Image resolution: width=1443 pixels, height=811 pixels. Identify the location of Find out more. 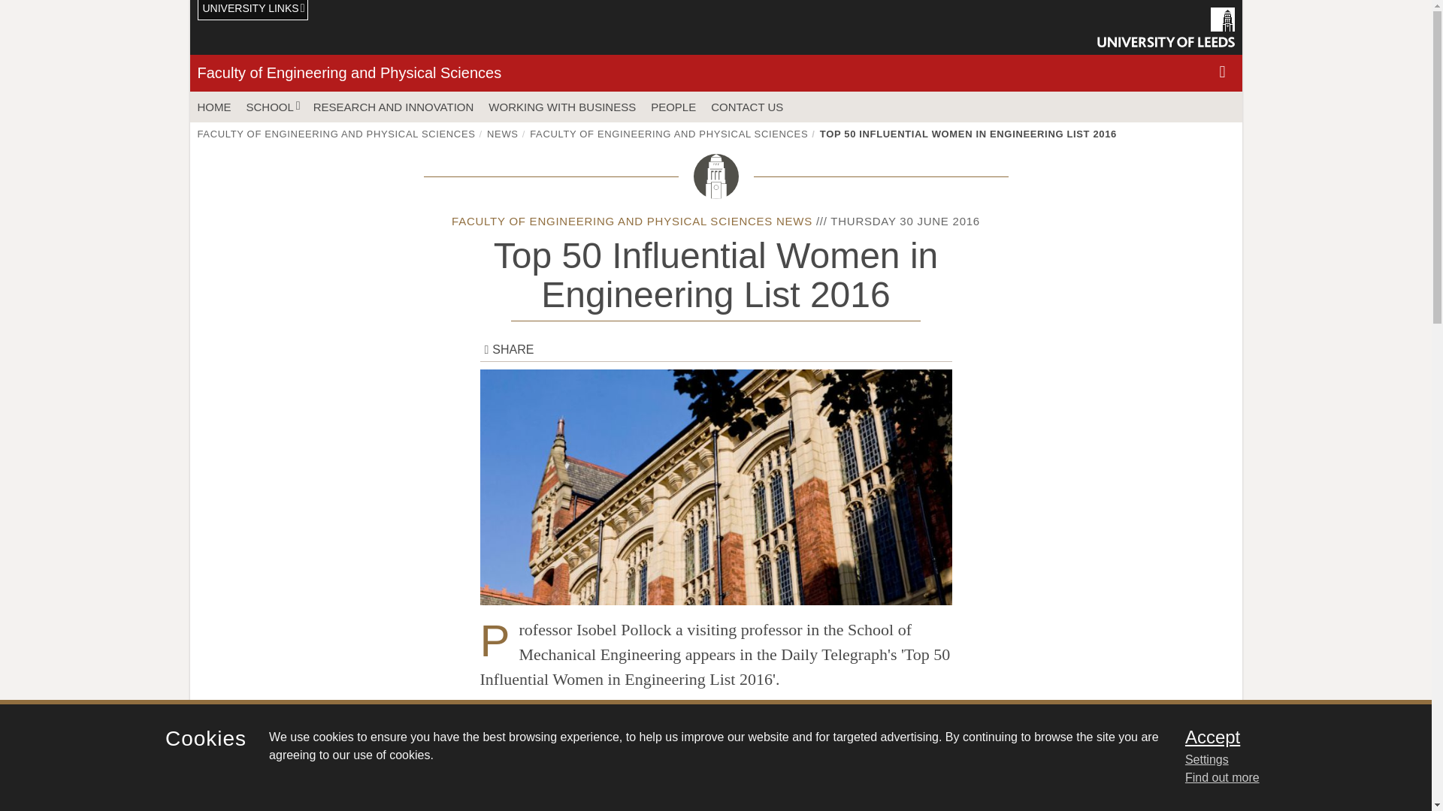
(1222, 778).